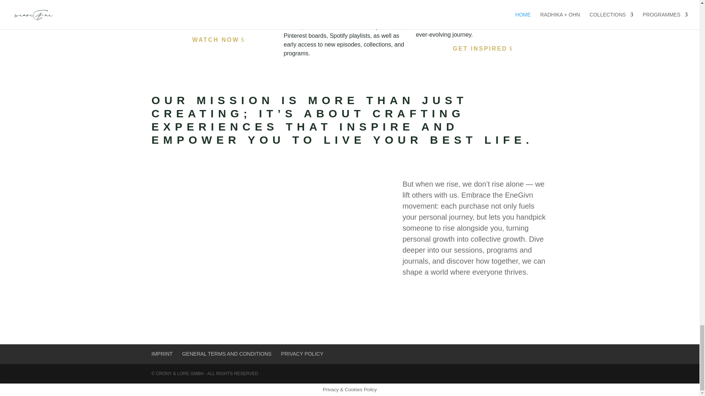 Image resolution: width=705 pixels, height=396 pixels. What do you see at coordinates (482, 48) in the screenshot?
I see `GET INSPIRED` at bounding box center [482, 48].